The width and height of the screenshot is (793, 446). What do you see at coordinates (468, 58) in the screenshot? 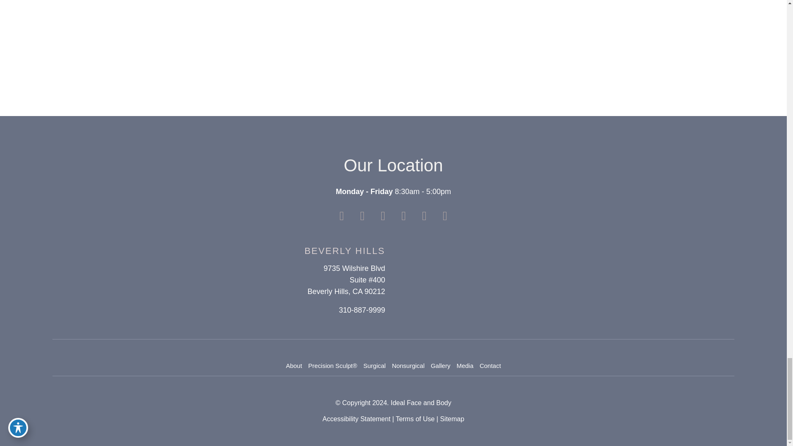
I see `logo dysport` at bounding box center [468, 58].